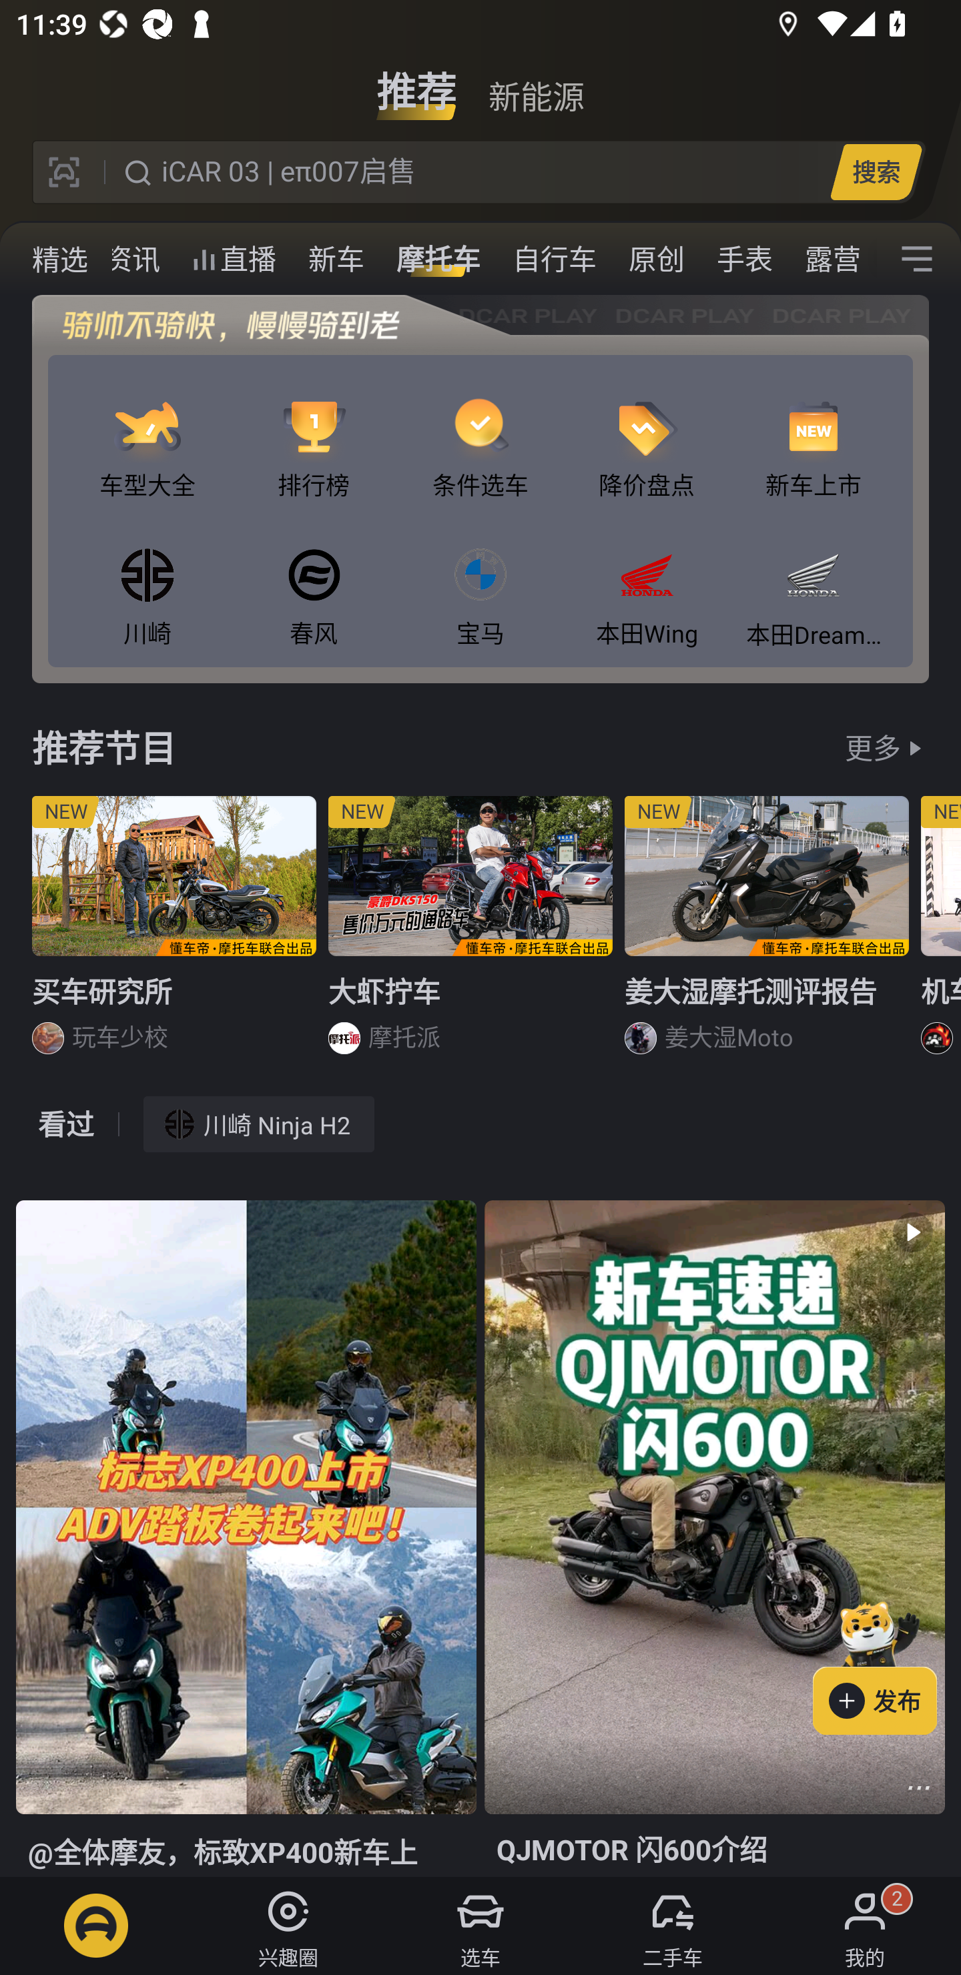 Image resolution: width=961 pixels, height=1975 pixels. I want to click on 自行车, so click(555, 259).